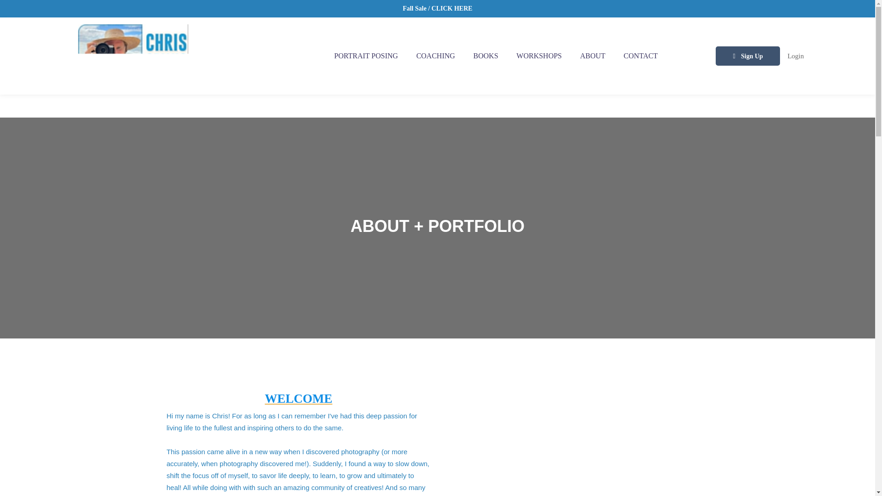 This screenshot has width=882, height=496. I want to click on Sign Up, so click(747, 56).